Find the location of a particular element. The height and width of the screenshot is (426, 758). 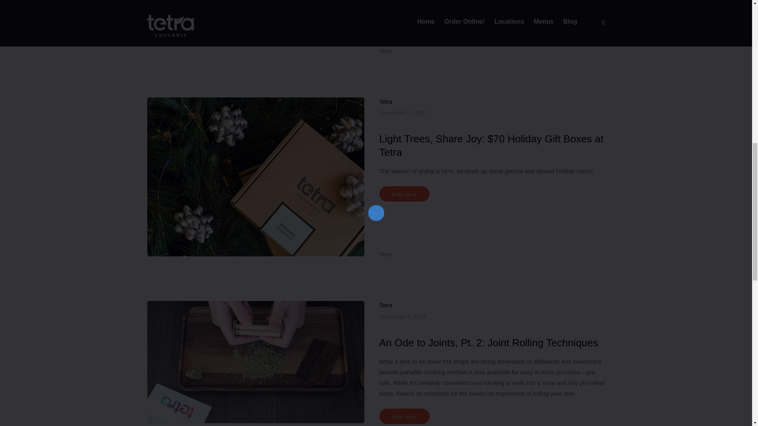

An Ode to Joints, Pt. 2: Joint Rolling Techniques is located at coordinates (488, 343).